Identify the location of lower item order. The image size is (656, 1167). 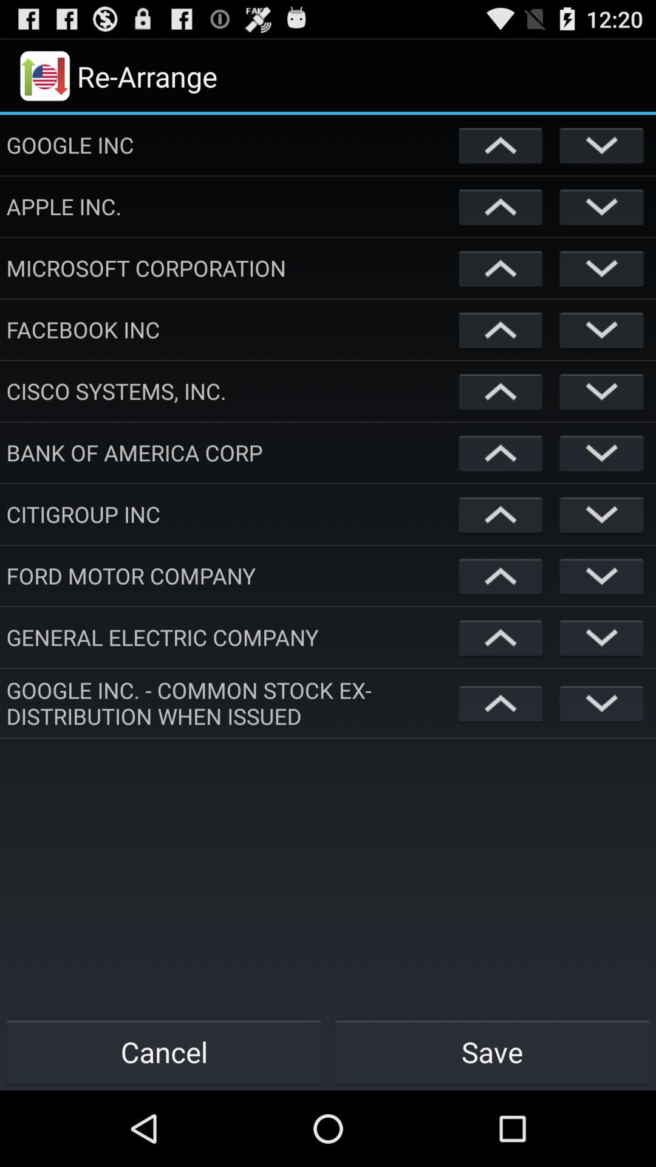
(601, 703).